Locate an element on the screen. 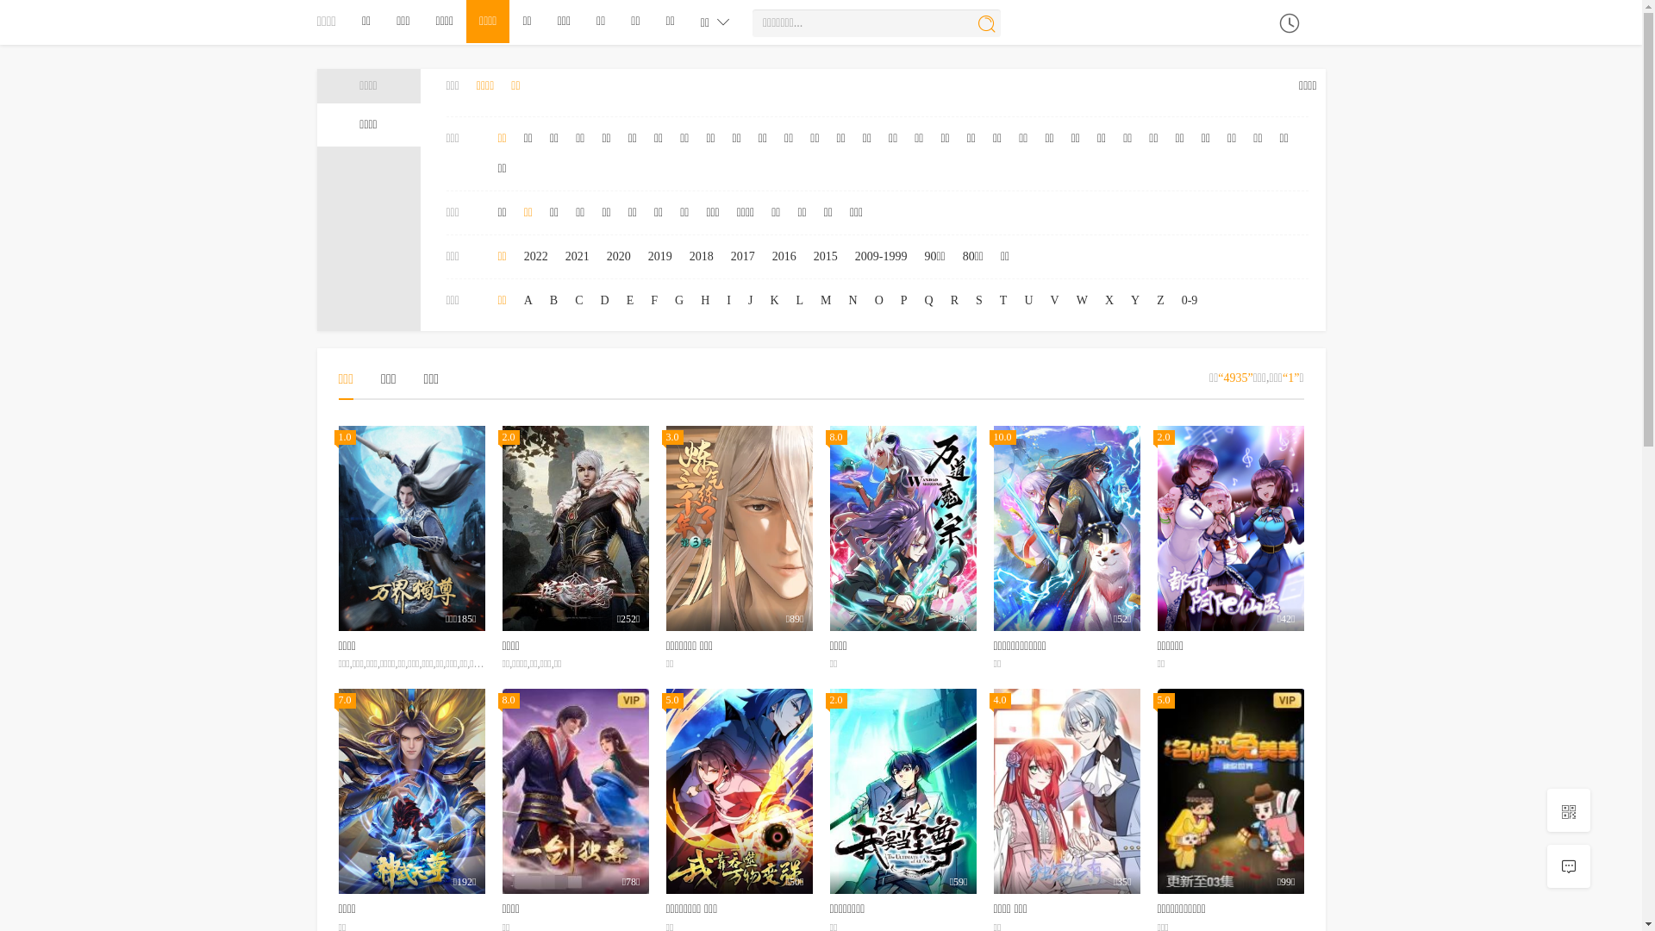  T is located at coordinates (1003, 301).